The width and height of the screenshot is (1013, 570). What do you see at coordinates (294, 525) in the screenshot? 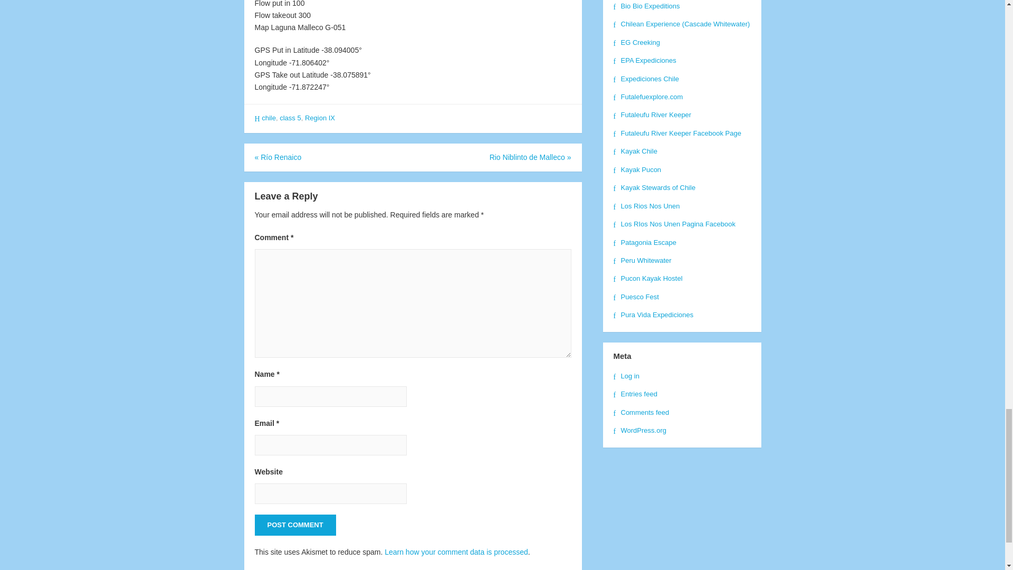
I see `Post Comment` at bounding box center [294, 525].